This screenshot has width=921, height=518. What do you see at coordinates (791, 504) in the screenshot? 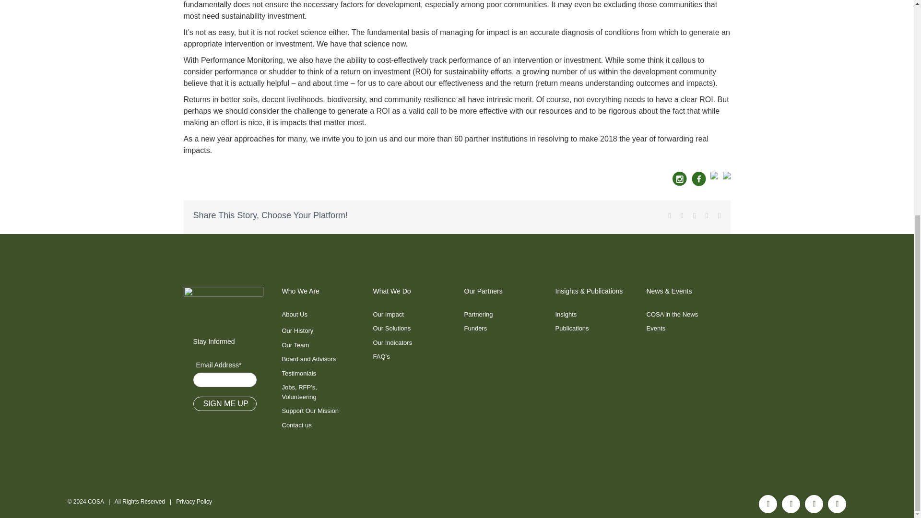
I see `Facebook` at bounding box center [791, 504].